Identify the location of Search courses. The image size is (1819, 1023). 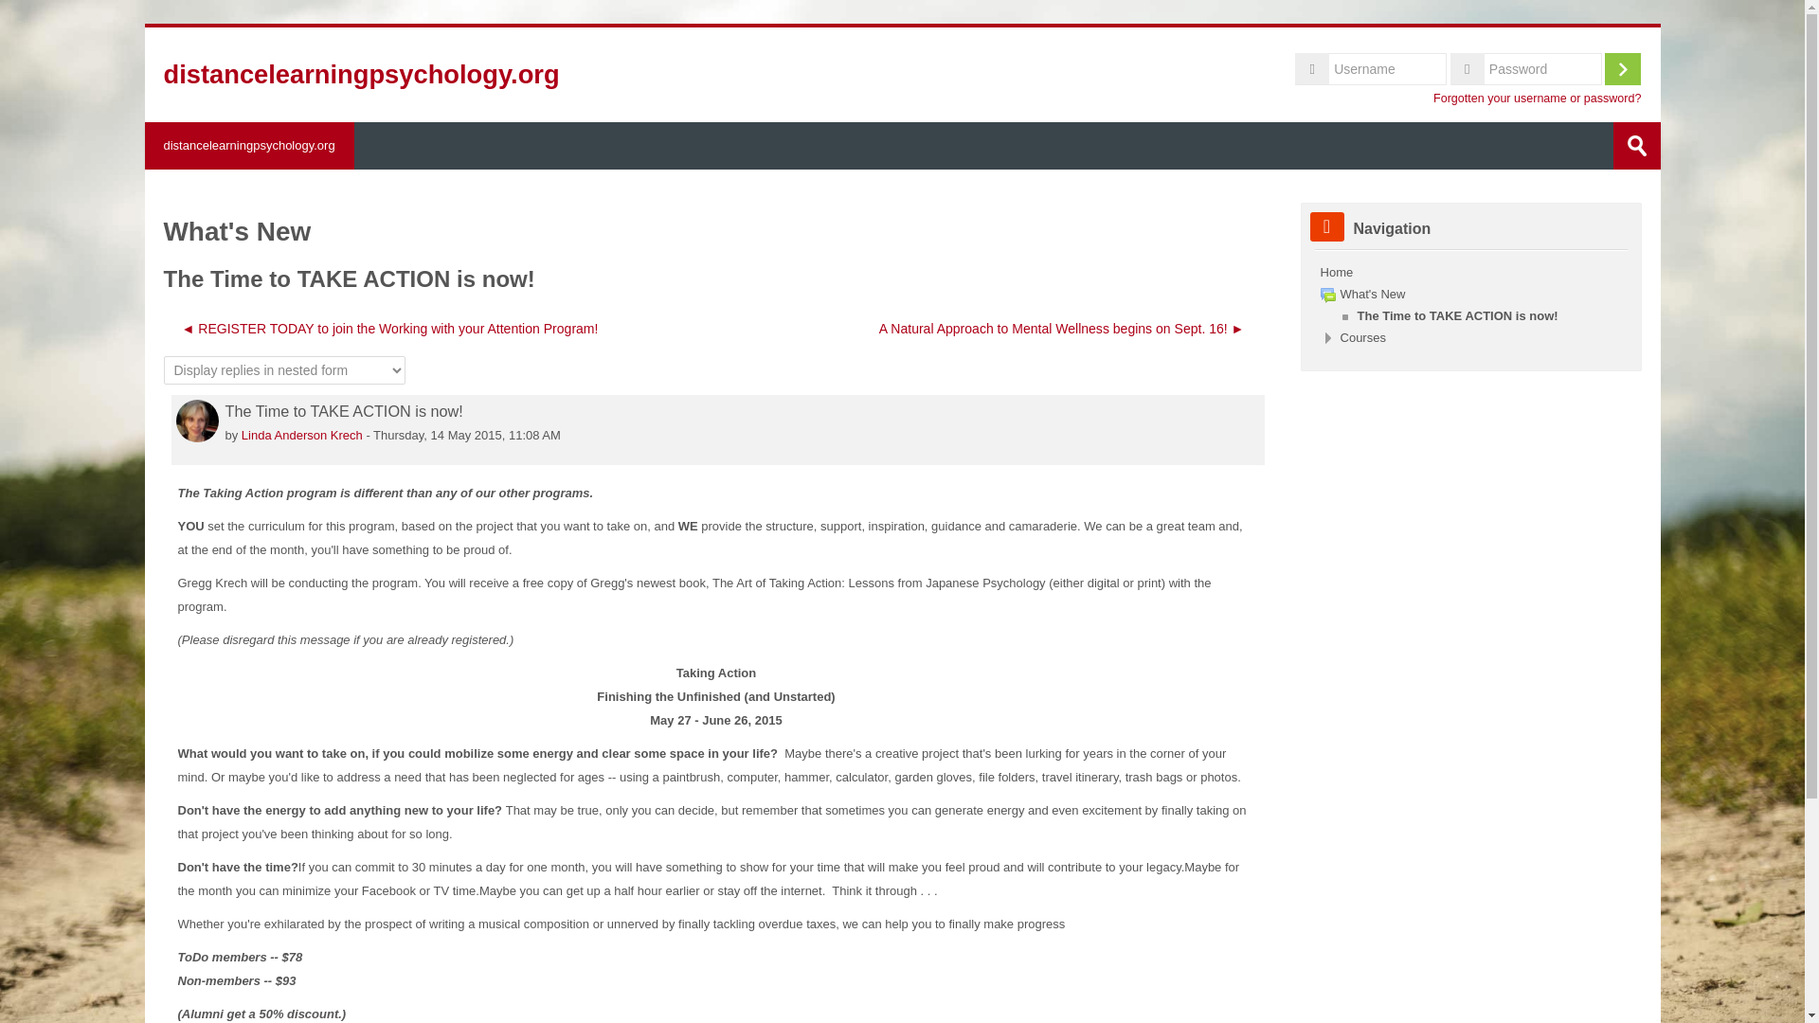
(1635, 146).